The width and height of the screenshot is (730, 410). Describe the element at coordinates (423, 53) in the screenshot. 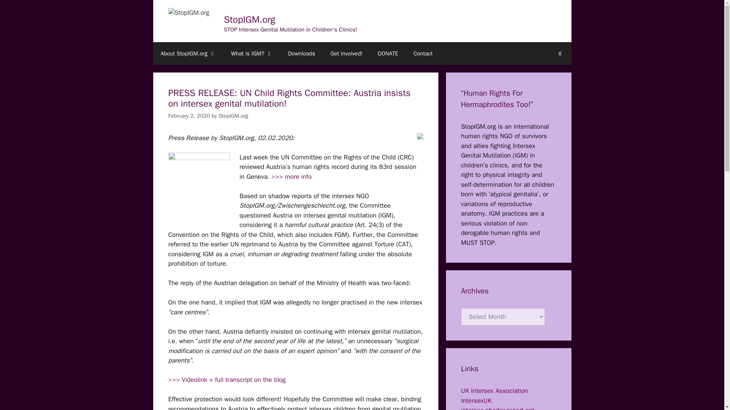

I see `Contact` at that location.